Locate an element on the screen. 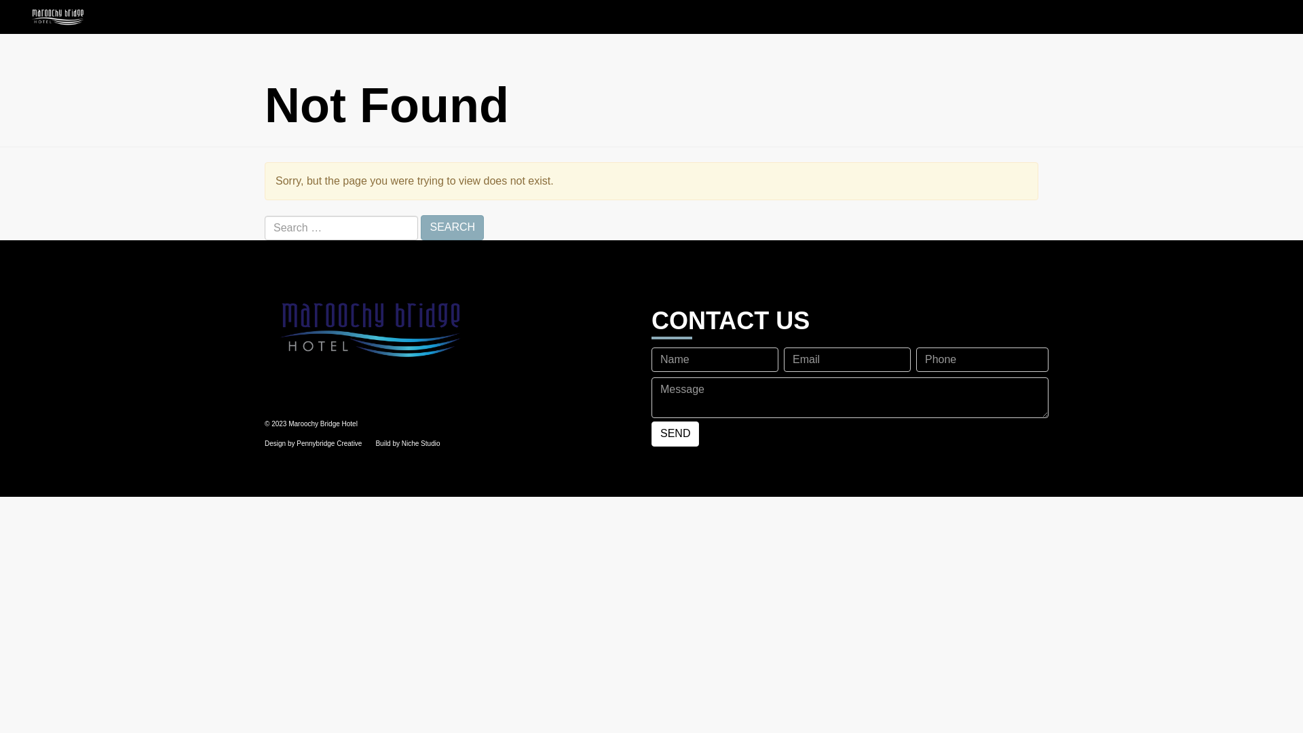 This screenshot has height=733, width=1303. Maroochy Bridge Hotel is located at coordinates (58, 17).